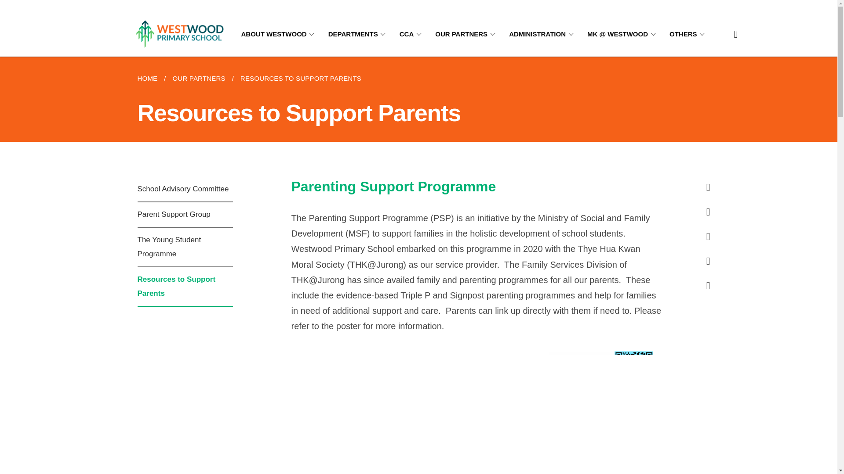 The width and height of the screenshot is (844, 474). What do you see at coordinates (359, 34) in the screenshot?
I see `DEPARTMENTS` at bounding box center [359, 34].